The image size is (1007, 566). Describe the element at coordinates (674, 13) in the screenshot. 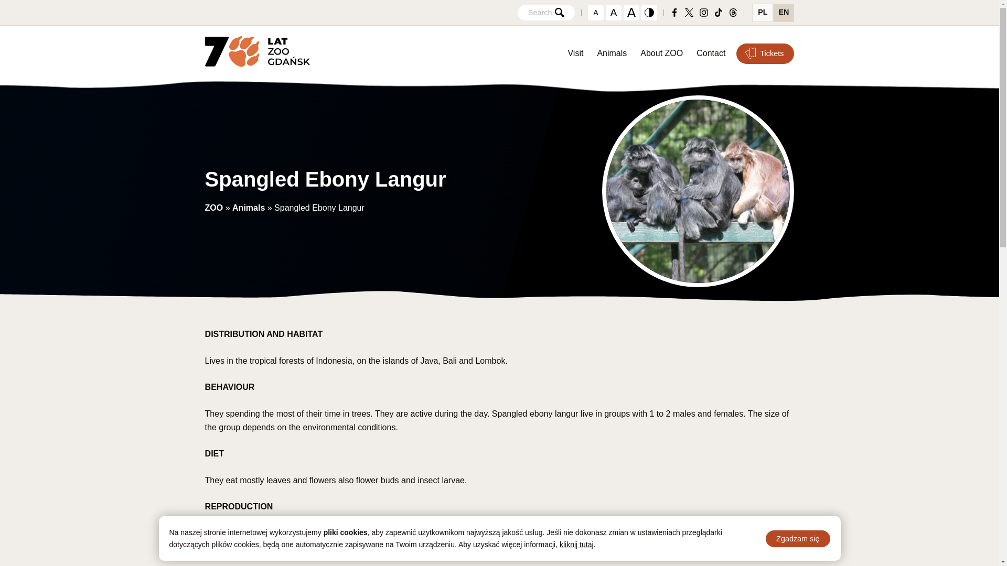

I see `Facebook` at that location.